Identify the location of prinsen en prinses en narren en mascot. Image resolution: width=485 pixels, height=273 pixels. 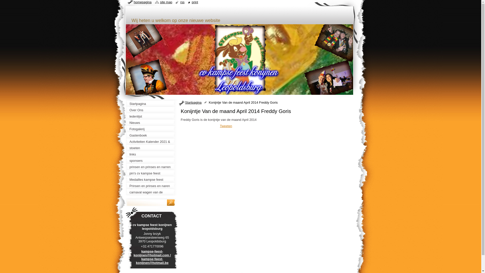
(152, 167).